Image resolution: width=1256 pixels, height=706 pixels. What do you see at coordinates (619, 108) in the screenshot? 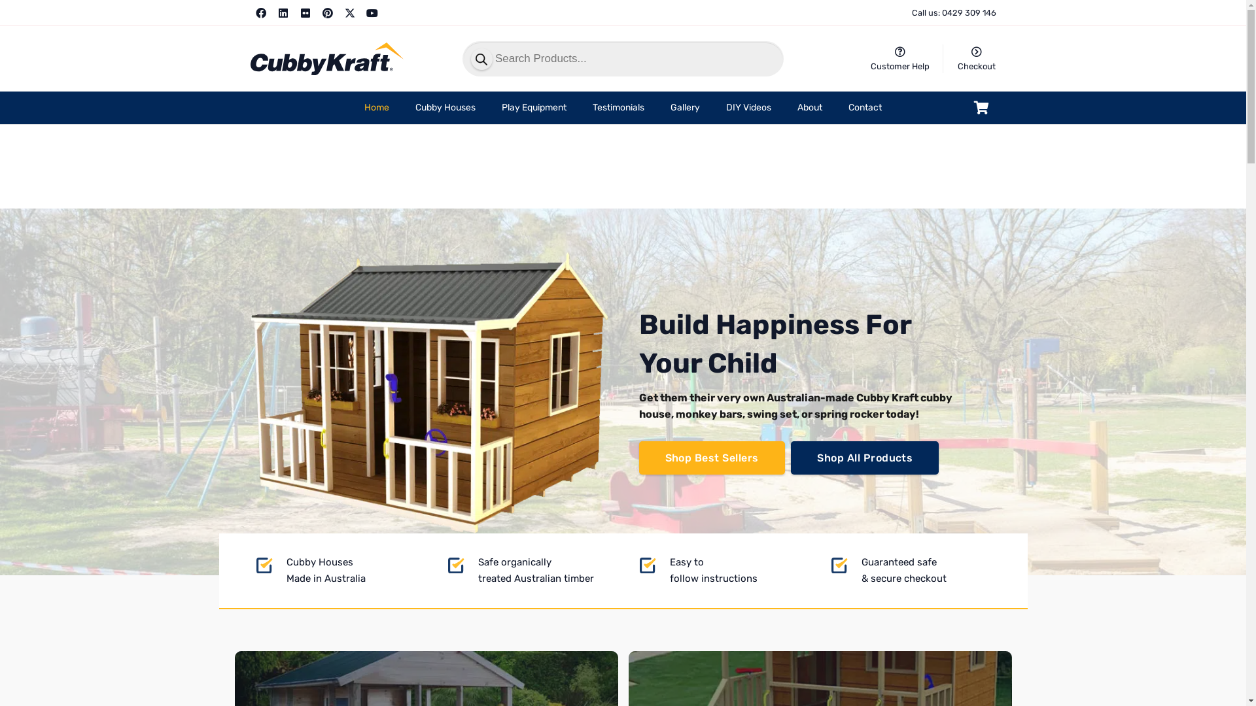
I see `Testimonials` at bounding box center [619, 108].